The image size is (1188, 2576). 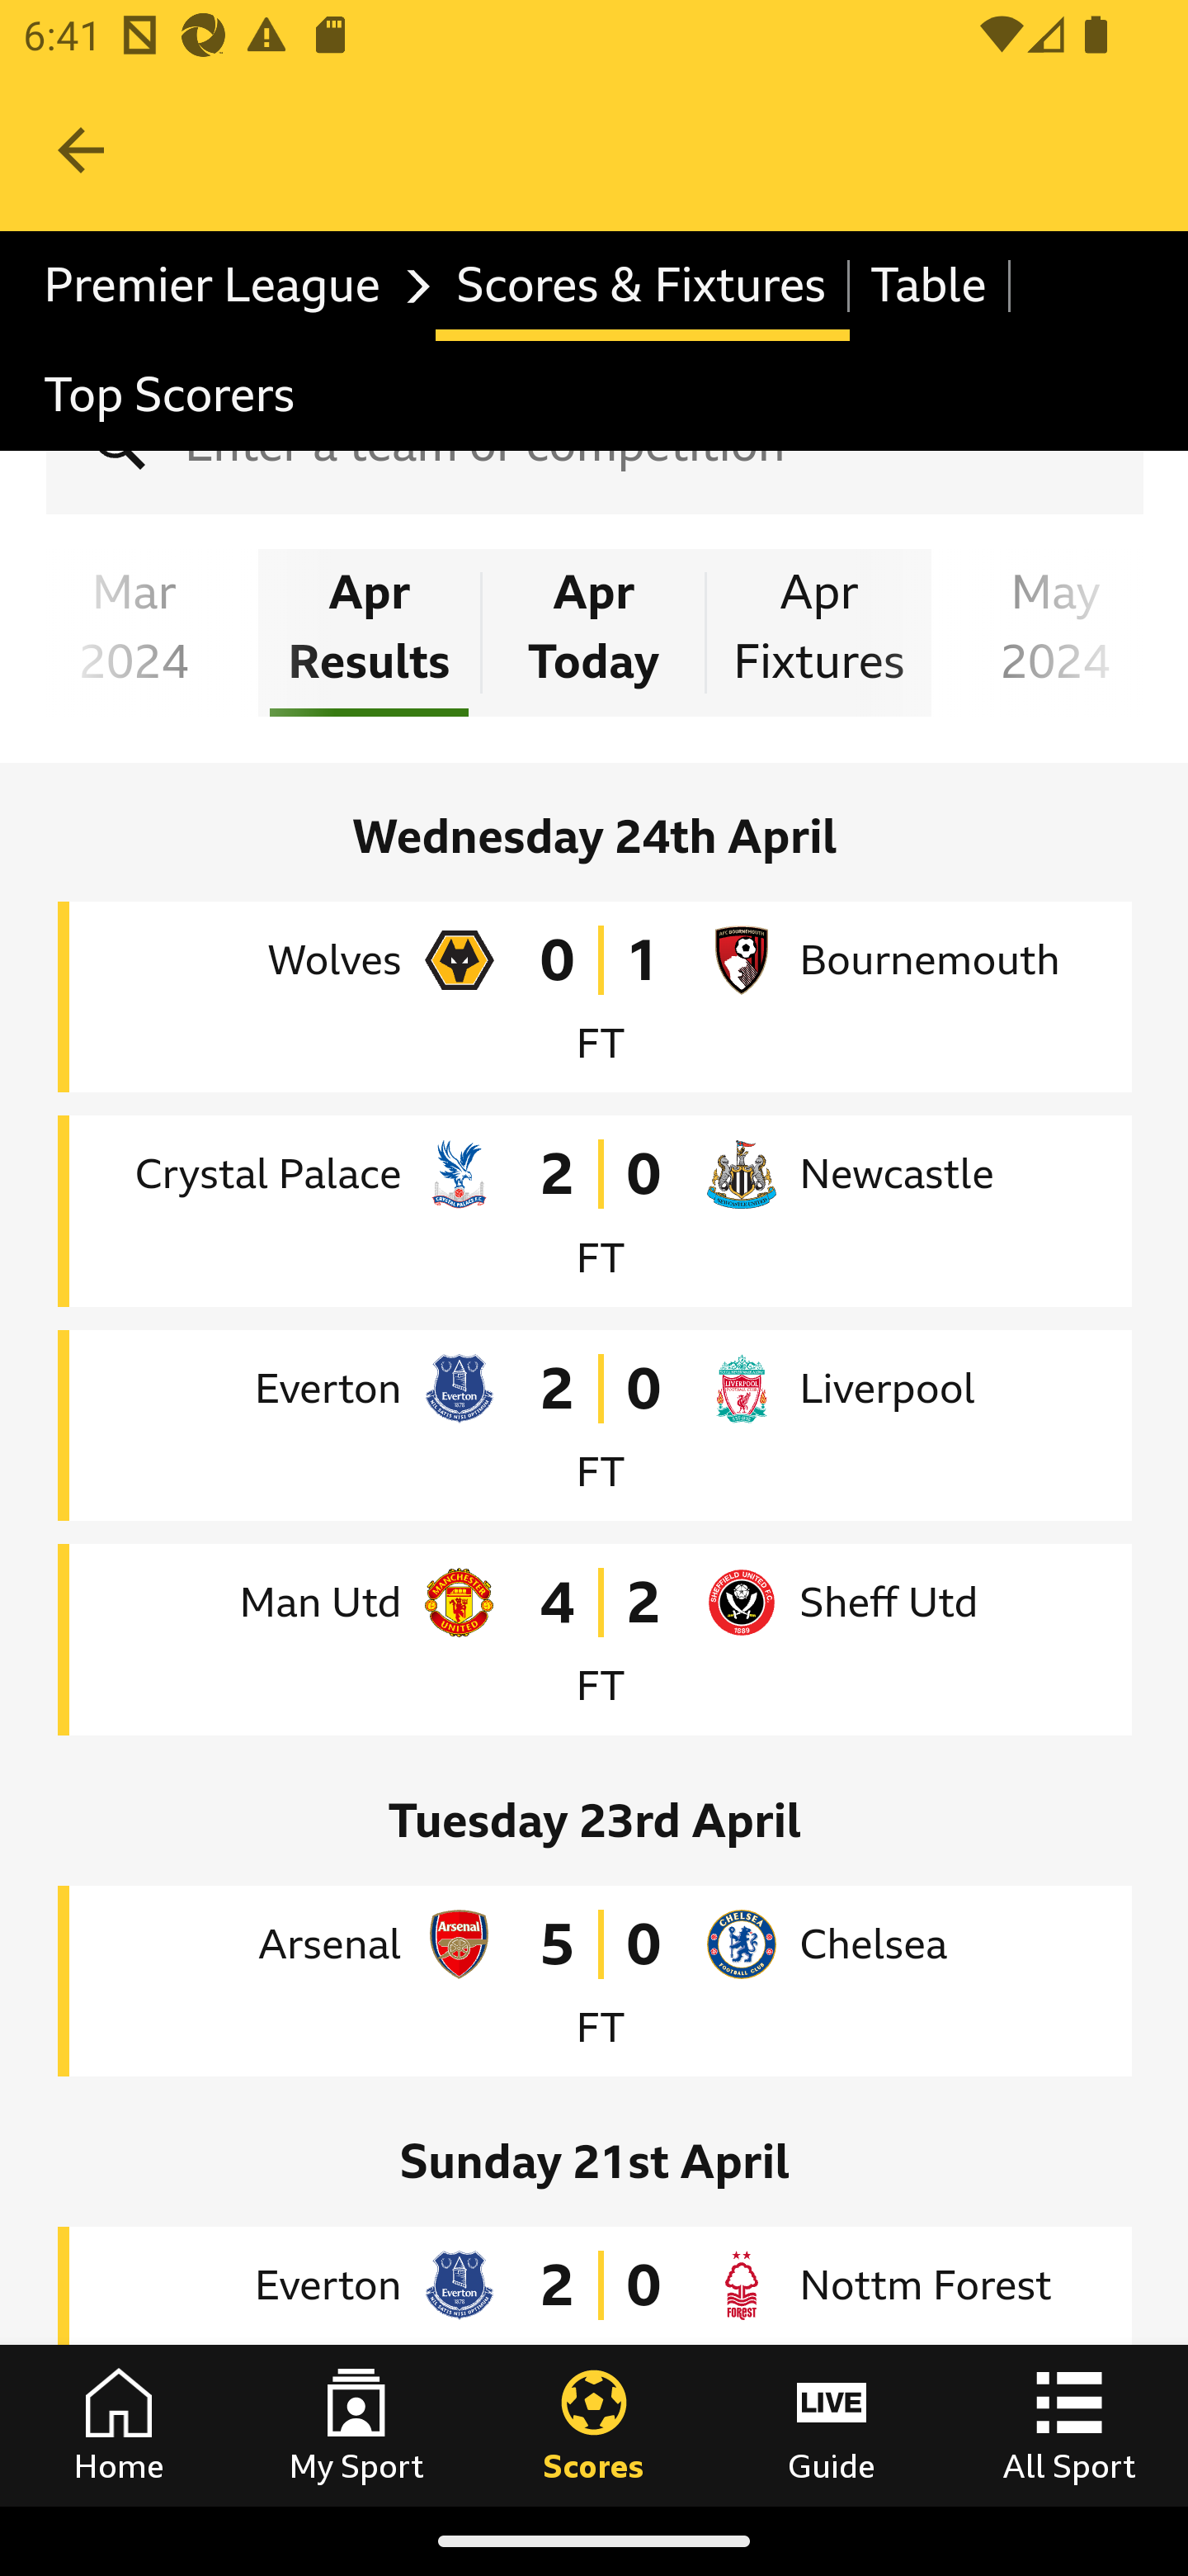 What do you see at coordinates (119, 2425) in the screenshot?
I see `Home` at bounding box center [119, 2425].